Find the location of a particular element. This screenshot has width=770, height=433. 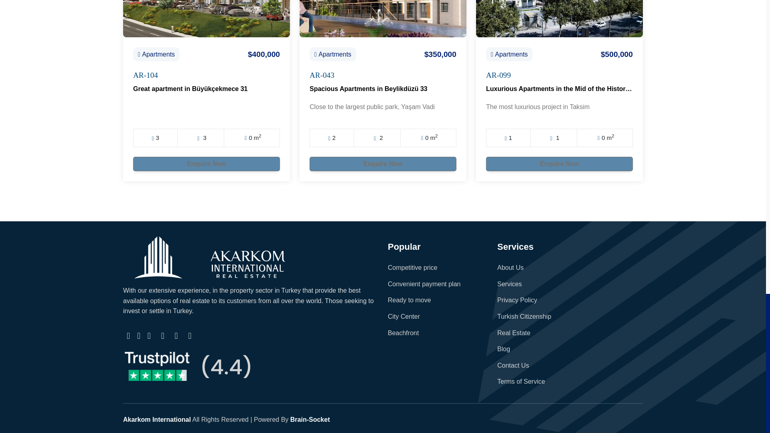

Luxurious Apartments in the Mid of the Historical Taksim 57 is located at coordinates (577, 89).